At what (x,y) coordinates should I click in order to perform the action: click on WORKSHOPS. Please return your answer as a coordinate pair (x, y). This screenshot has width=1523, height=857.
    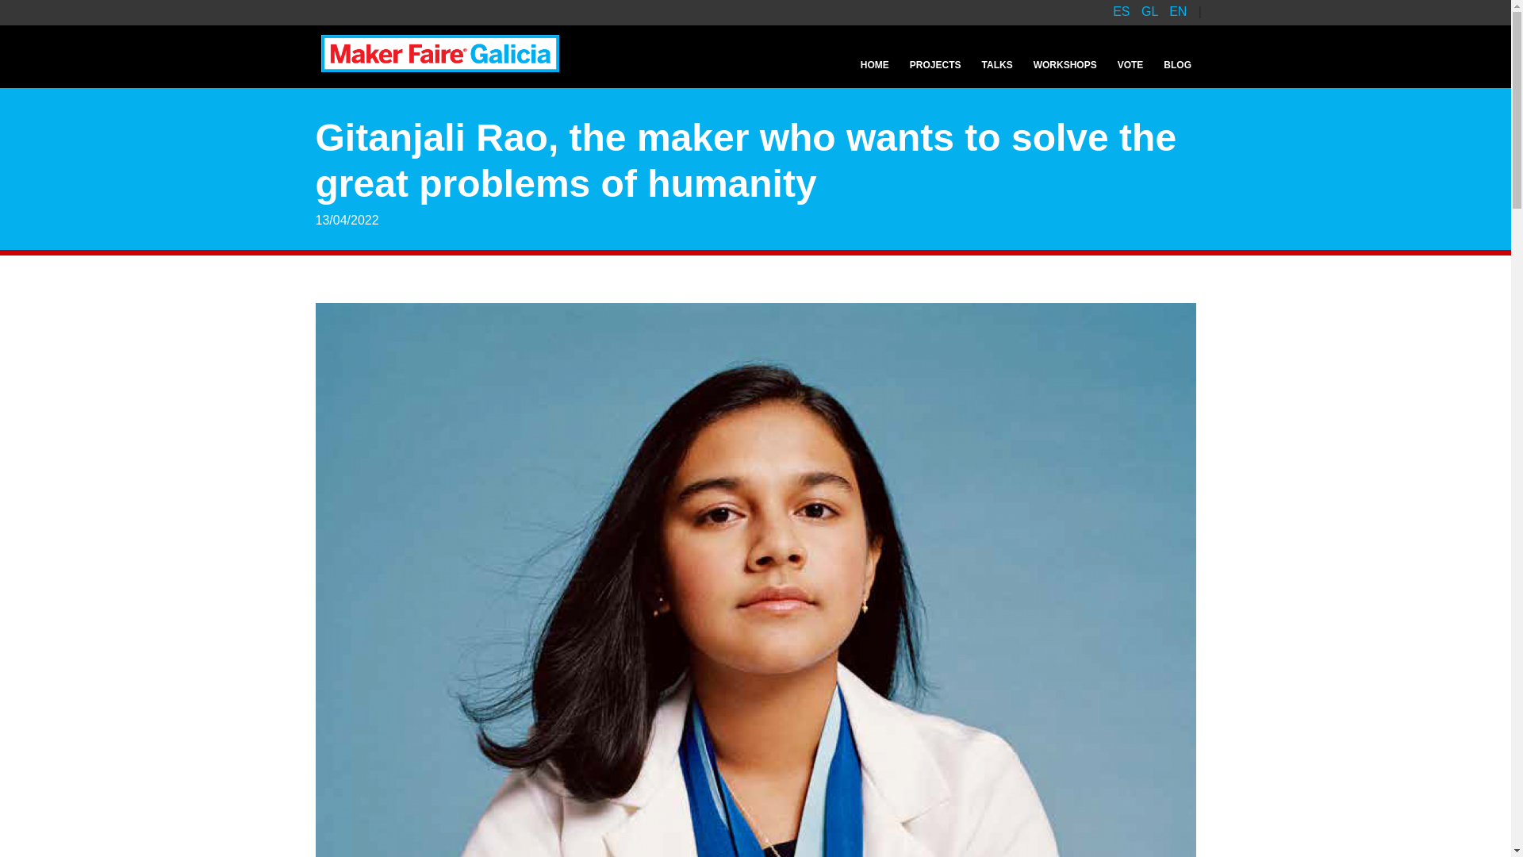
    Looking at the image, I should click on (1065, 65).